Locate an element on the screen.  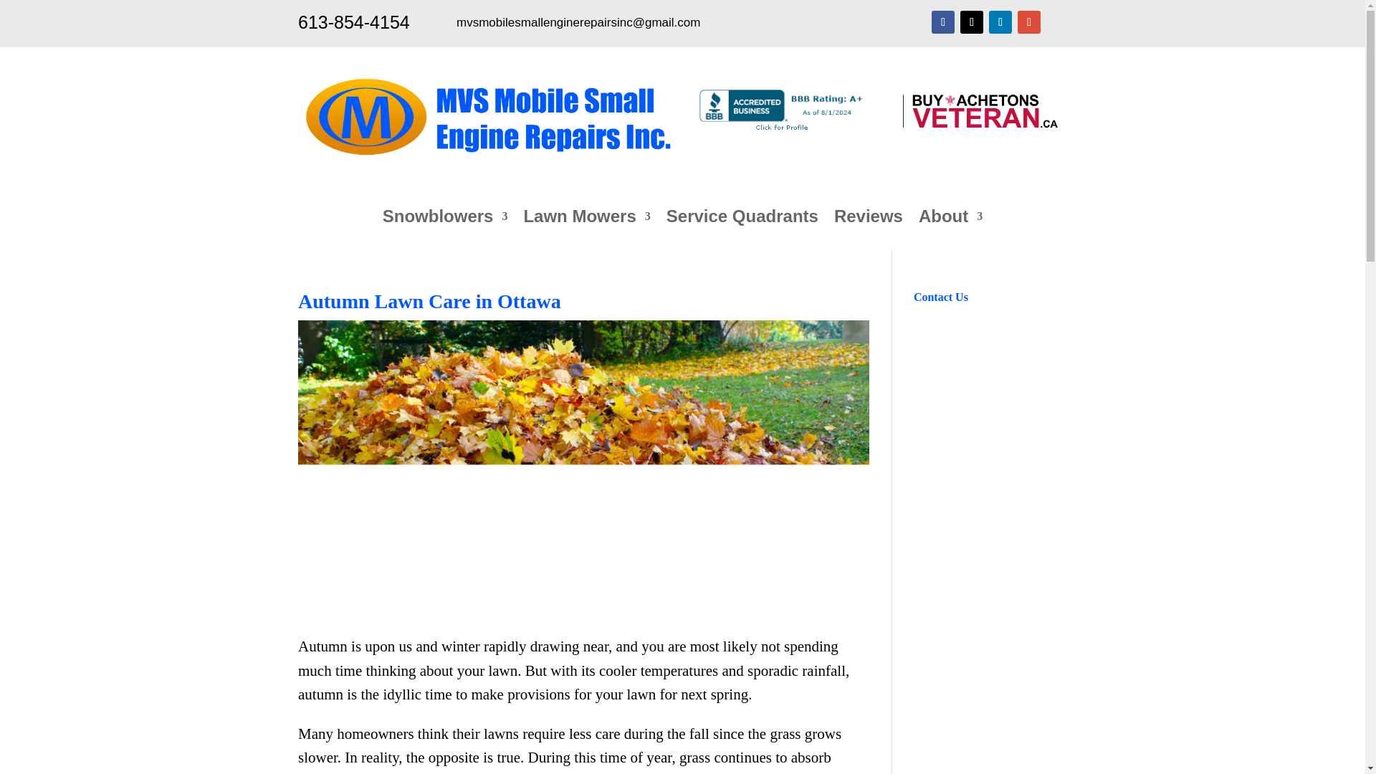
Follow on google-plus is located at coordinates (1029, 22).